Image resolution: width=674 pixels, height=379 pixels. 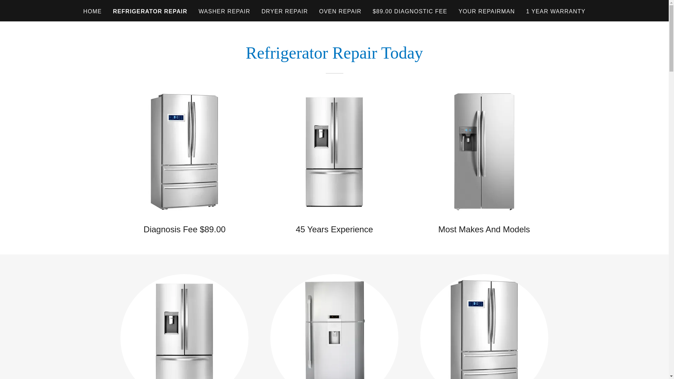 What do you see at coordinates (340, 11) in the screenshot?
I see `OVEN REPAIR` at bounding box center [340, 11].